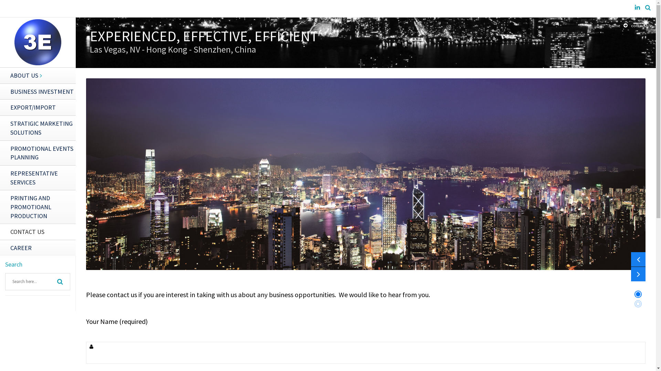 Image resolution: width=661 pixels, height=371 pixels. I want to click on CONTACT US, so click(38, 232).